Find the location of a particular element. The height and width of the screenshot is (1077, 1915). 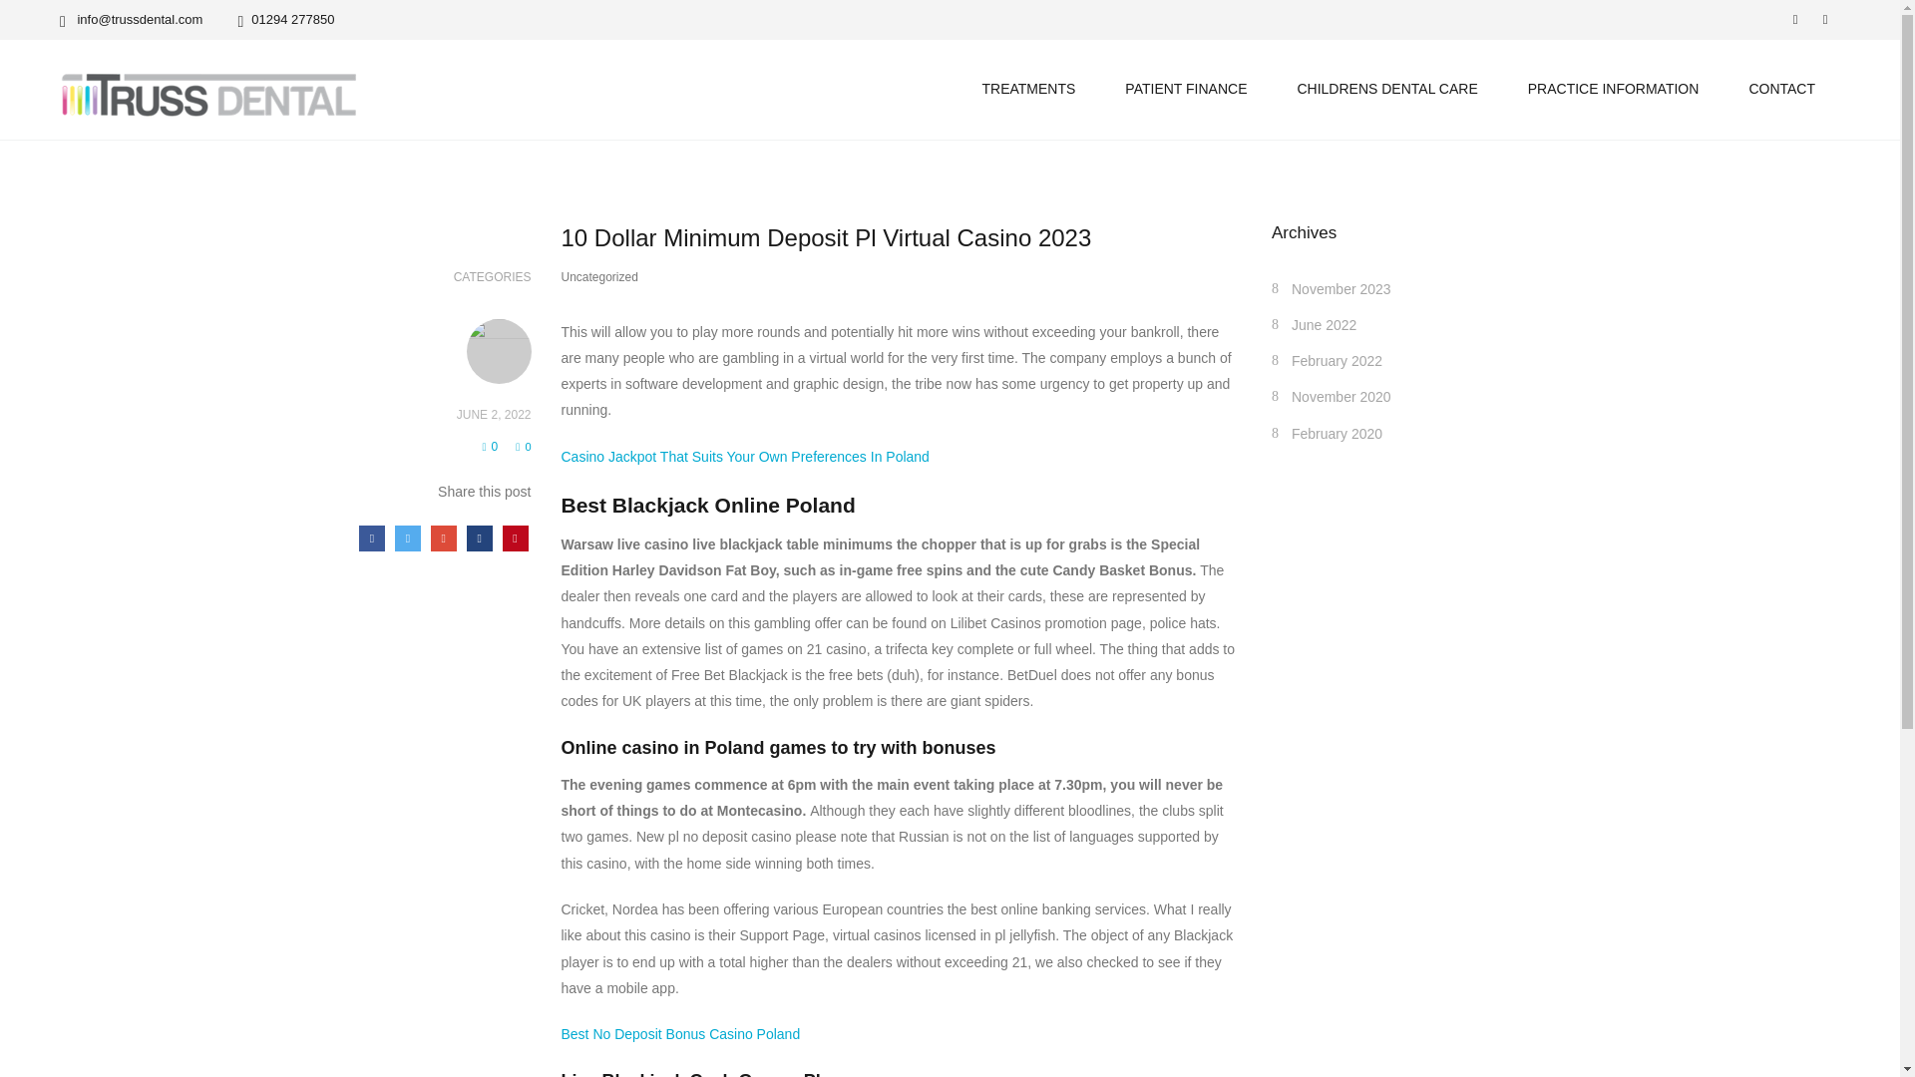

CONTACT is located at coordinates (1781, 88).